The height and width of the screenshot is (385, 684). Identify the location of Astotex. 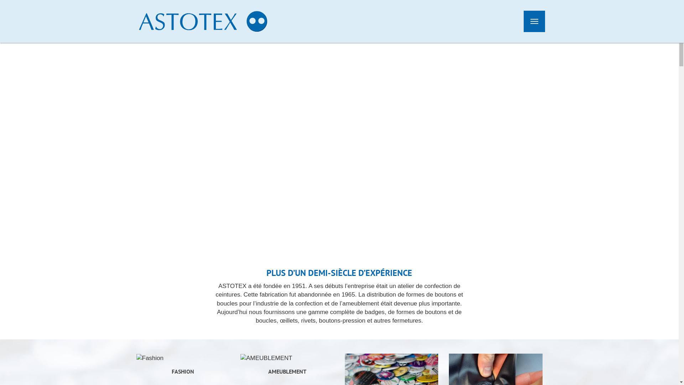
(203, 21).